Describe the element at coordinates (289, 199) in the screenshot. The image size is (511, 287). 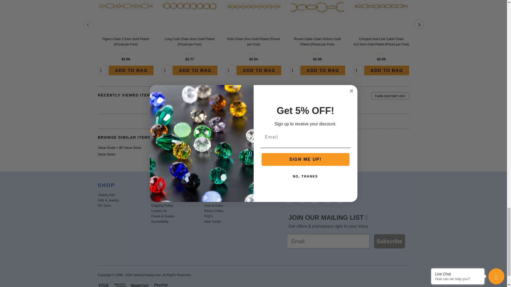
I see `Like Us on Facebook` at that location.